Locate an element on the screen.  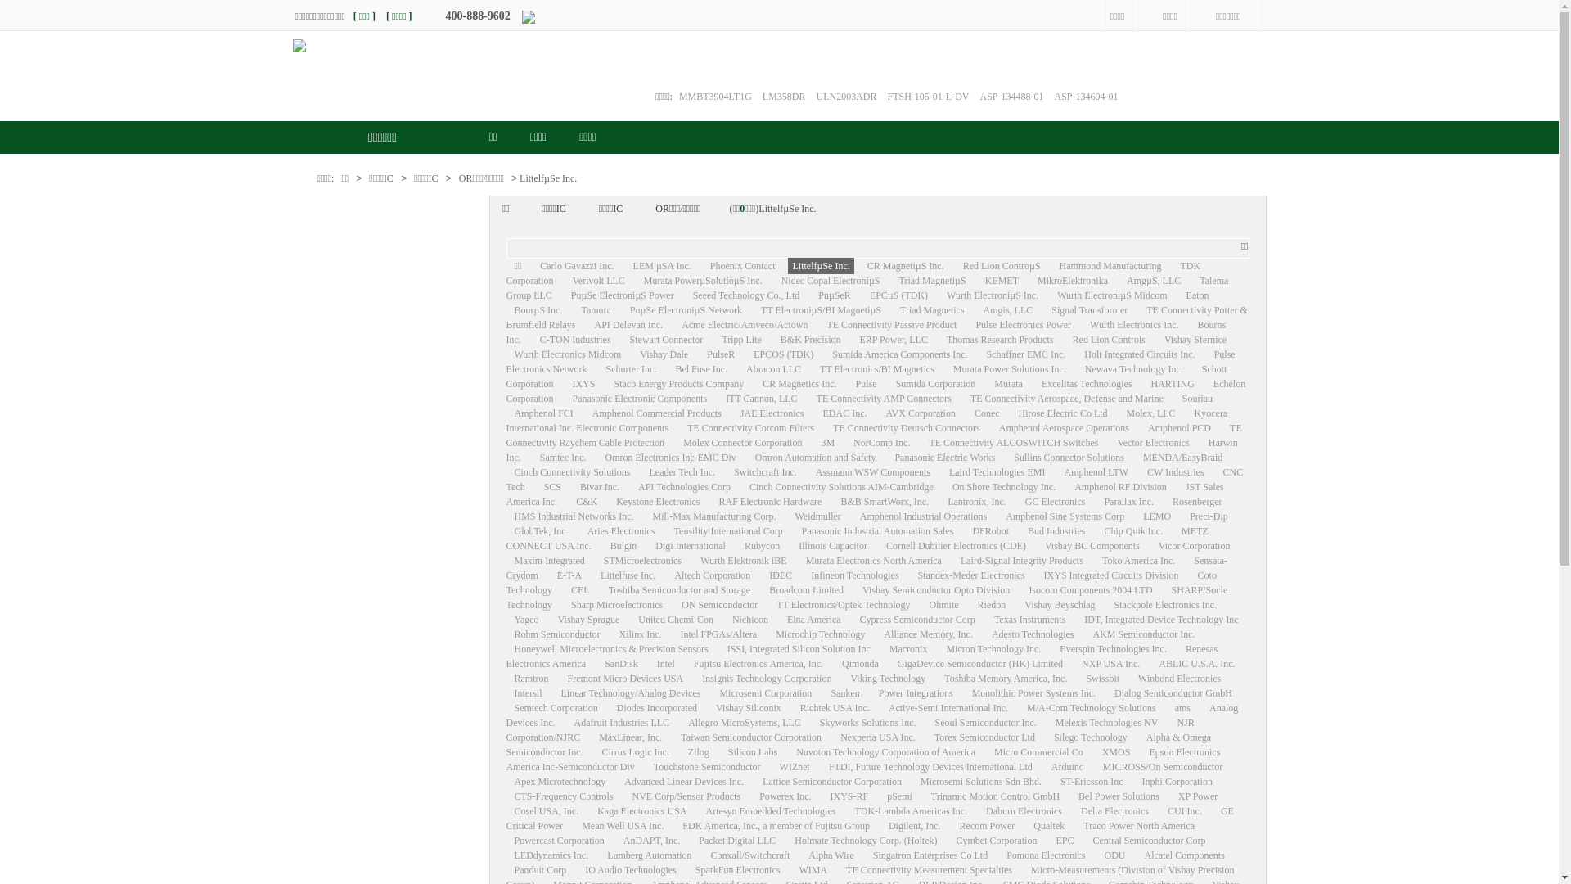
CW Industries is located at coordinates (1175, 472).